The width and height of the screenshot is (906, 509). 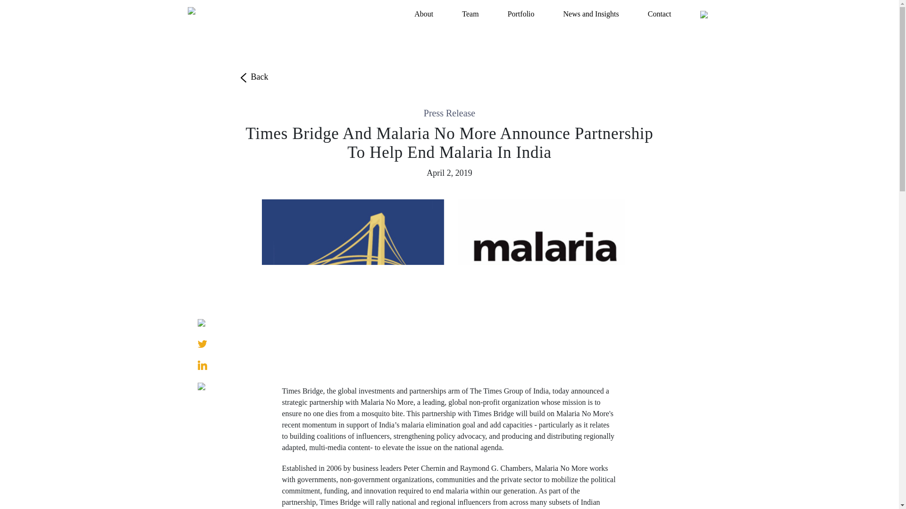 What do you see at coordinates (423, 14) in the screenshot?
I see `About` at bounding box center [423, 14].